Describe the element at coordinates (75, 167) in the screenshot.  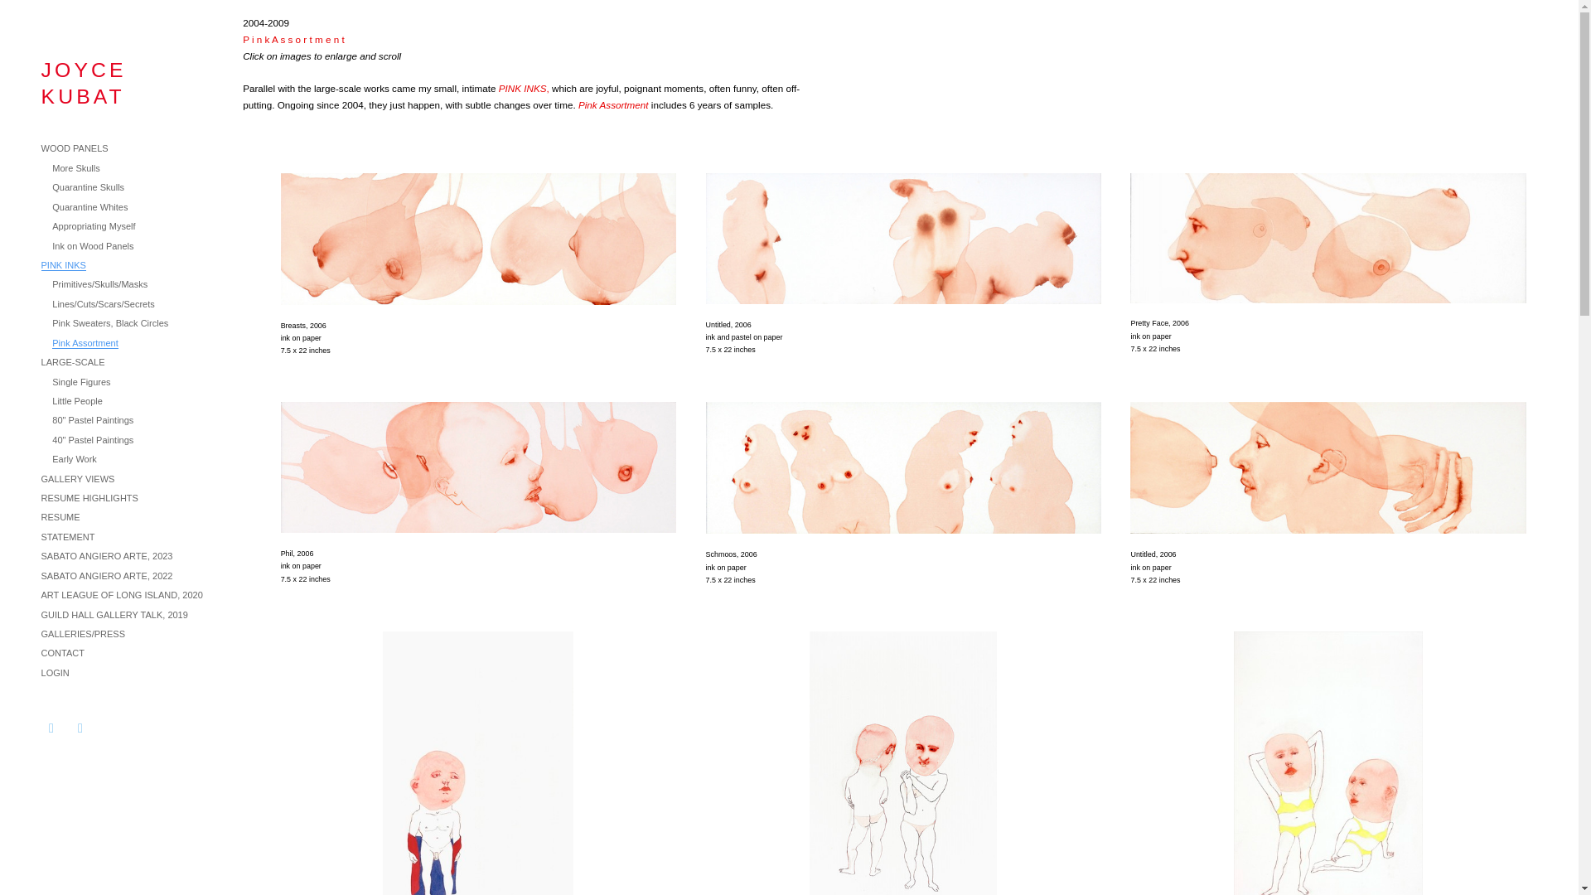
I see `More Skulls` at that location.